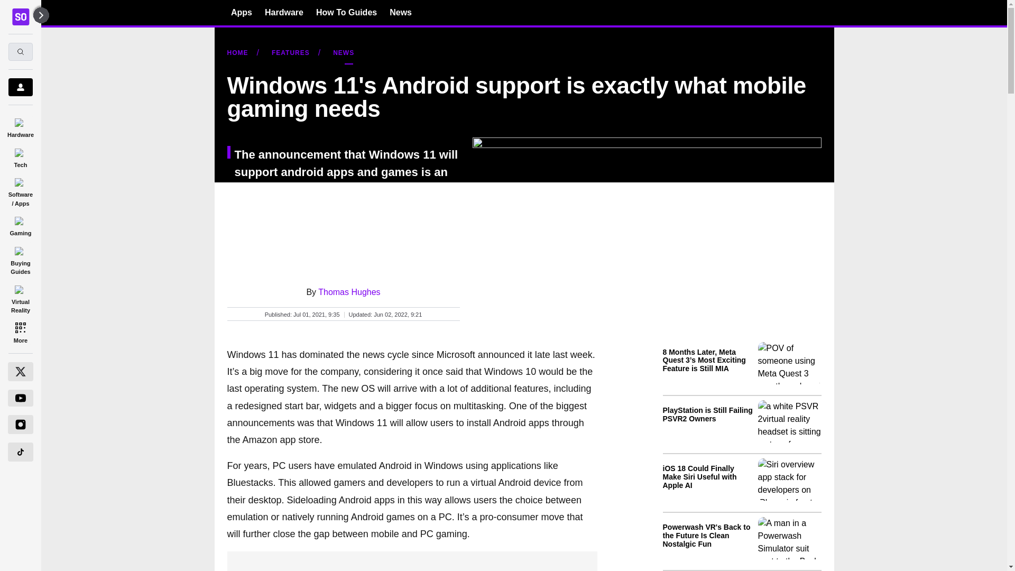 This screenshot has height=571, width=1015. Describe the element at coordinates (20, 297) in the screenshot. I see `Virtual Reality` at that location.